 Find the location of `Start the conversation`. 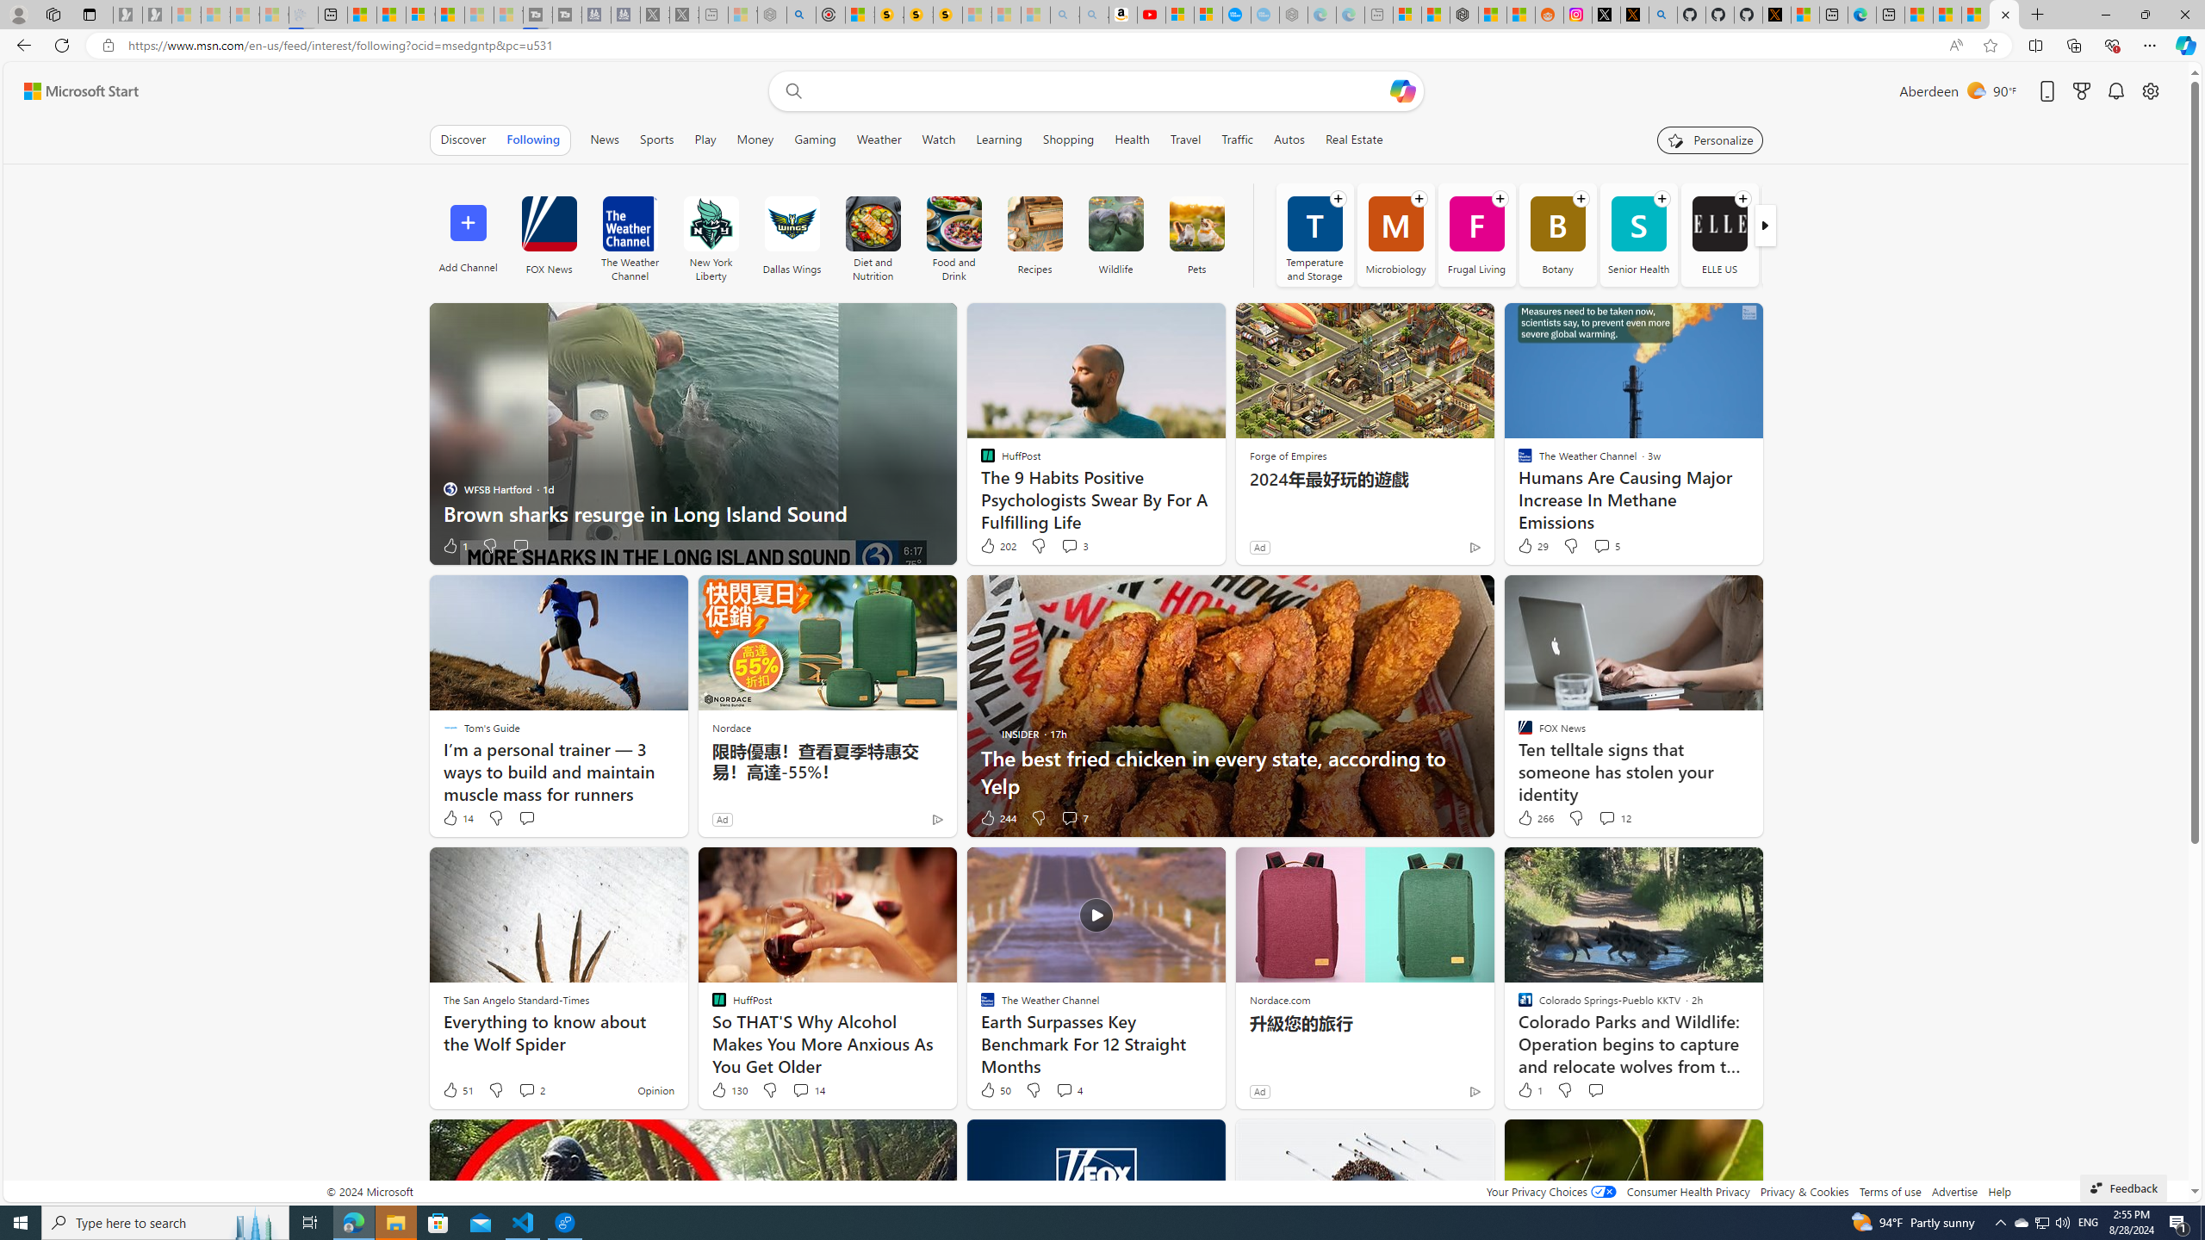

Start the conversation is located at coordinates (1596, 1089).